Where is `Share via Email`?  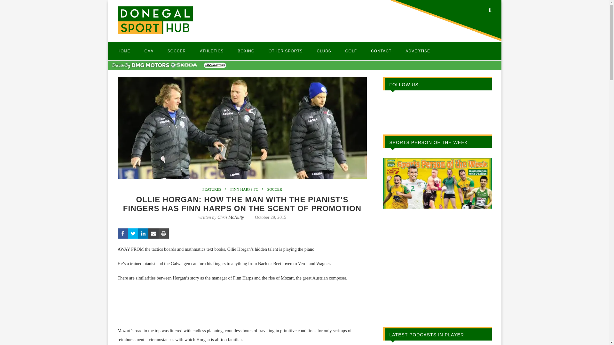 Share via Email is located at coordinates (153, 233).